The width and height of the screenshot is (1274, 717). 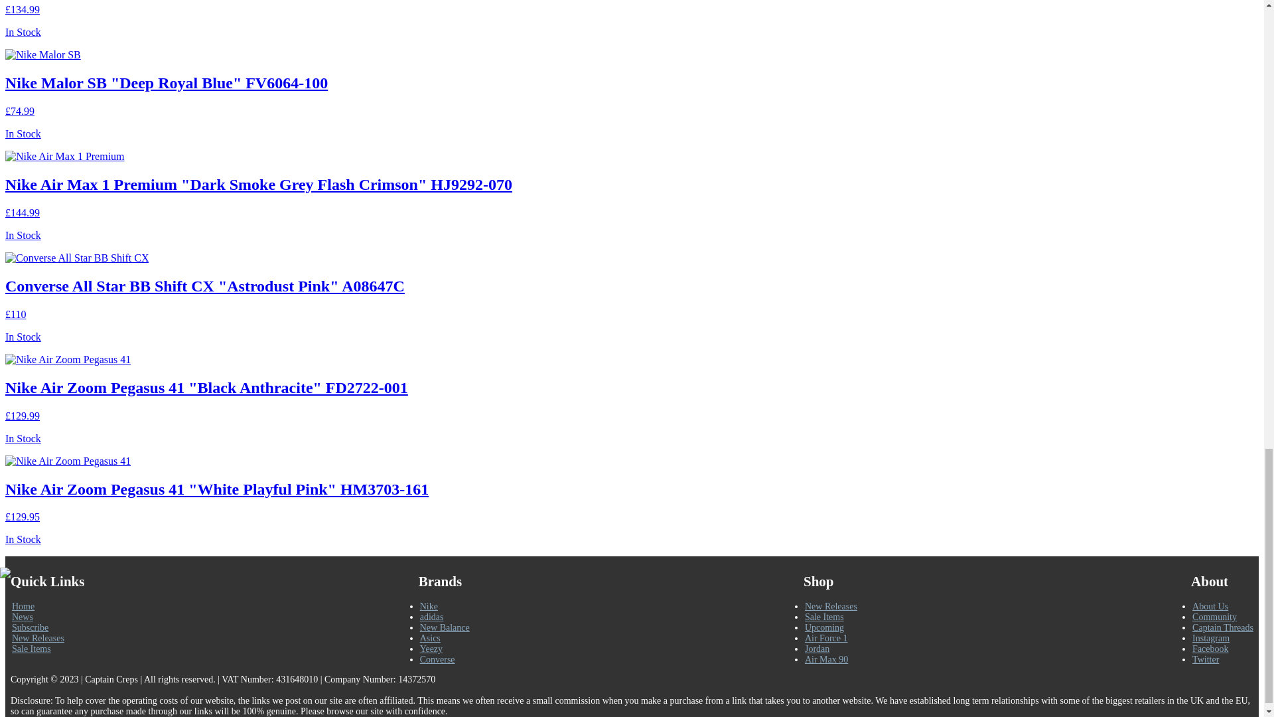 What do you see at coordinates (429, 607) in the screenshot?
I see `Nike` at bounding box center [429, 607].